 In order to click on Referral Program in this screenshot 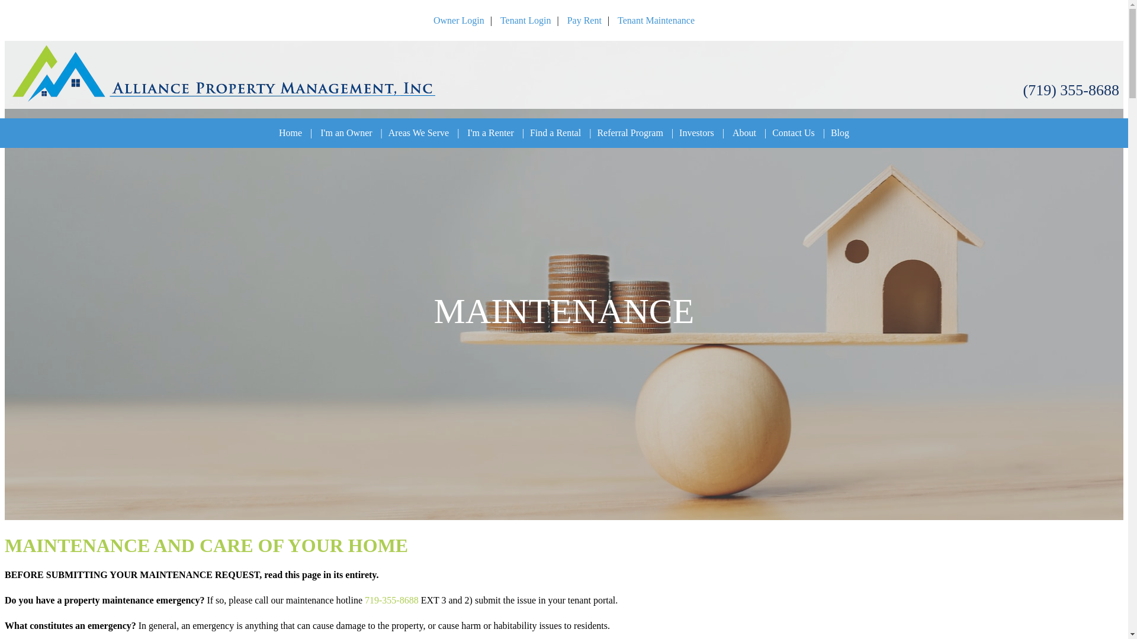, I will do `click(630, 133)`.